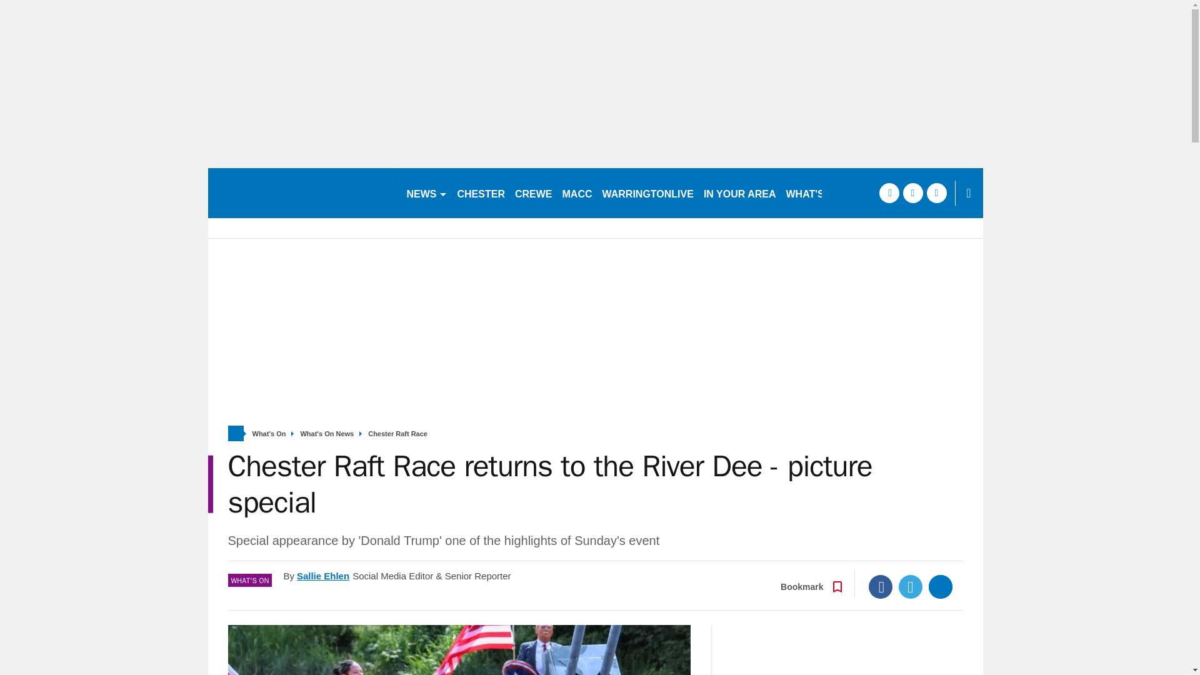 The image size is (1200, 675). Describe the element at coordinates (911, 586) in the screenshot. I see `Twitter` at that location.